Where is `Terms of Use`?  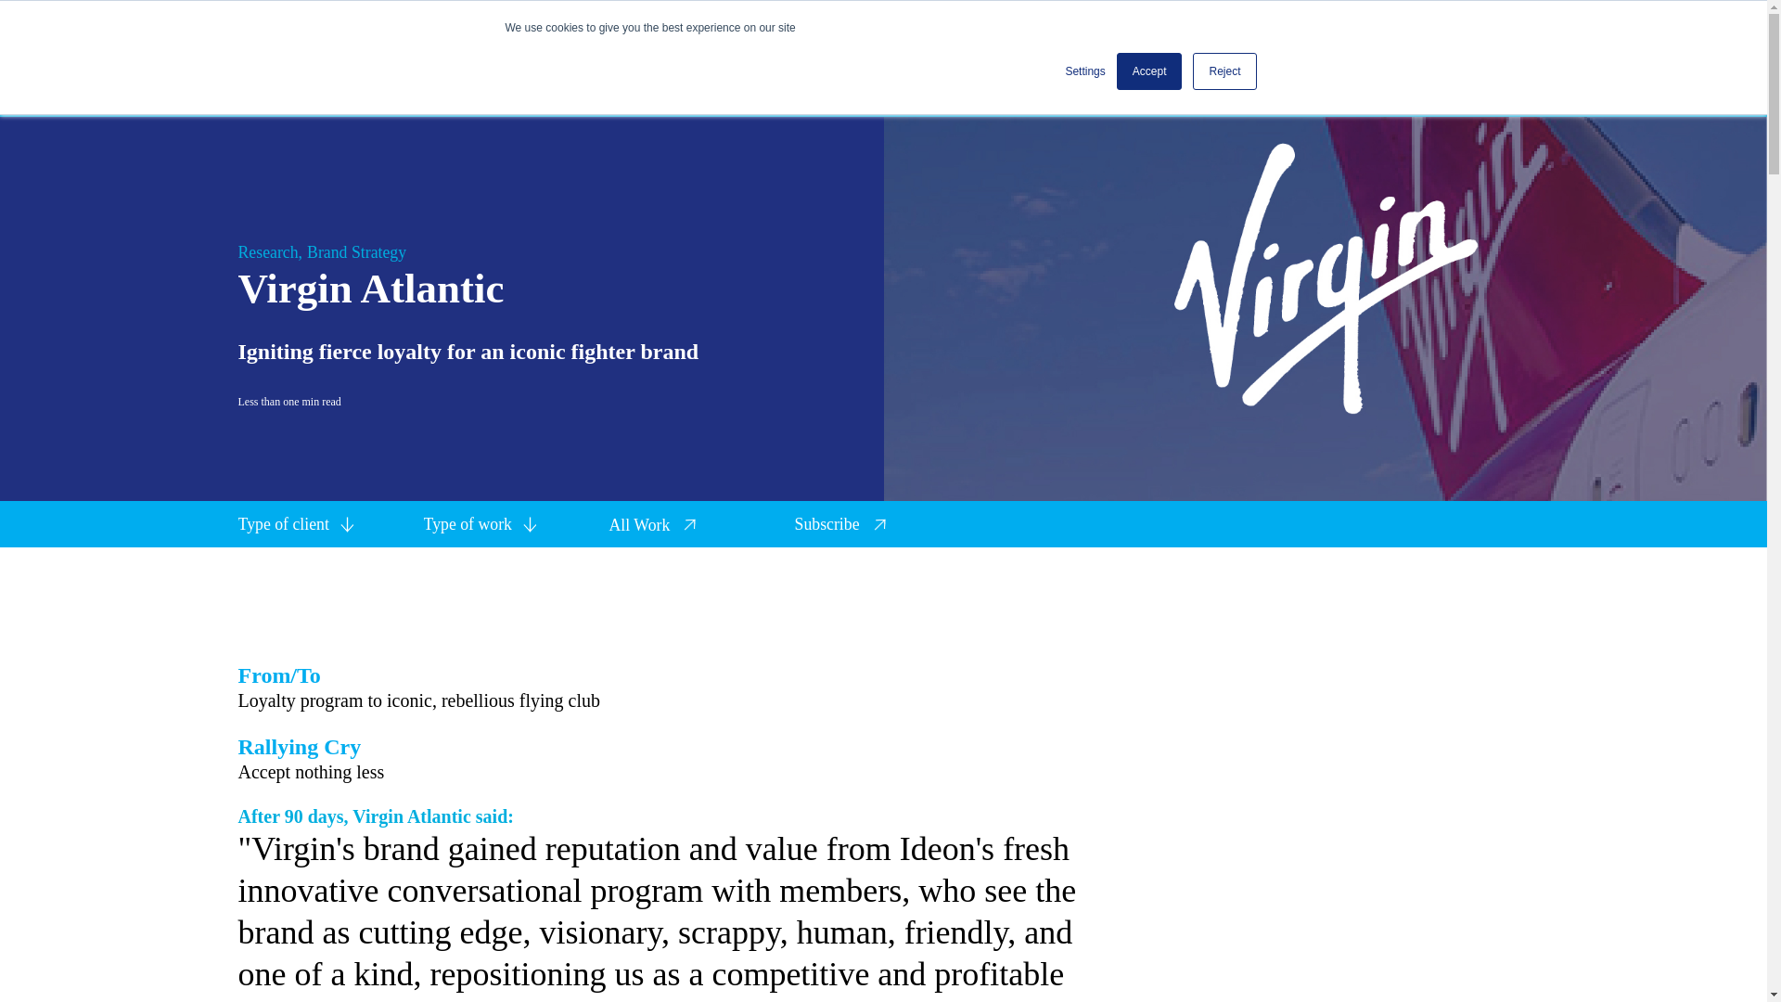 Terms of Use is located at coordinates (1354, 948).